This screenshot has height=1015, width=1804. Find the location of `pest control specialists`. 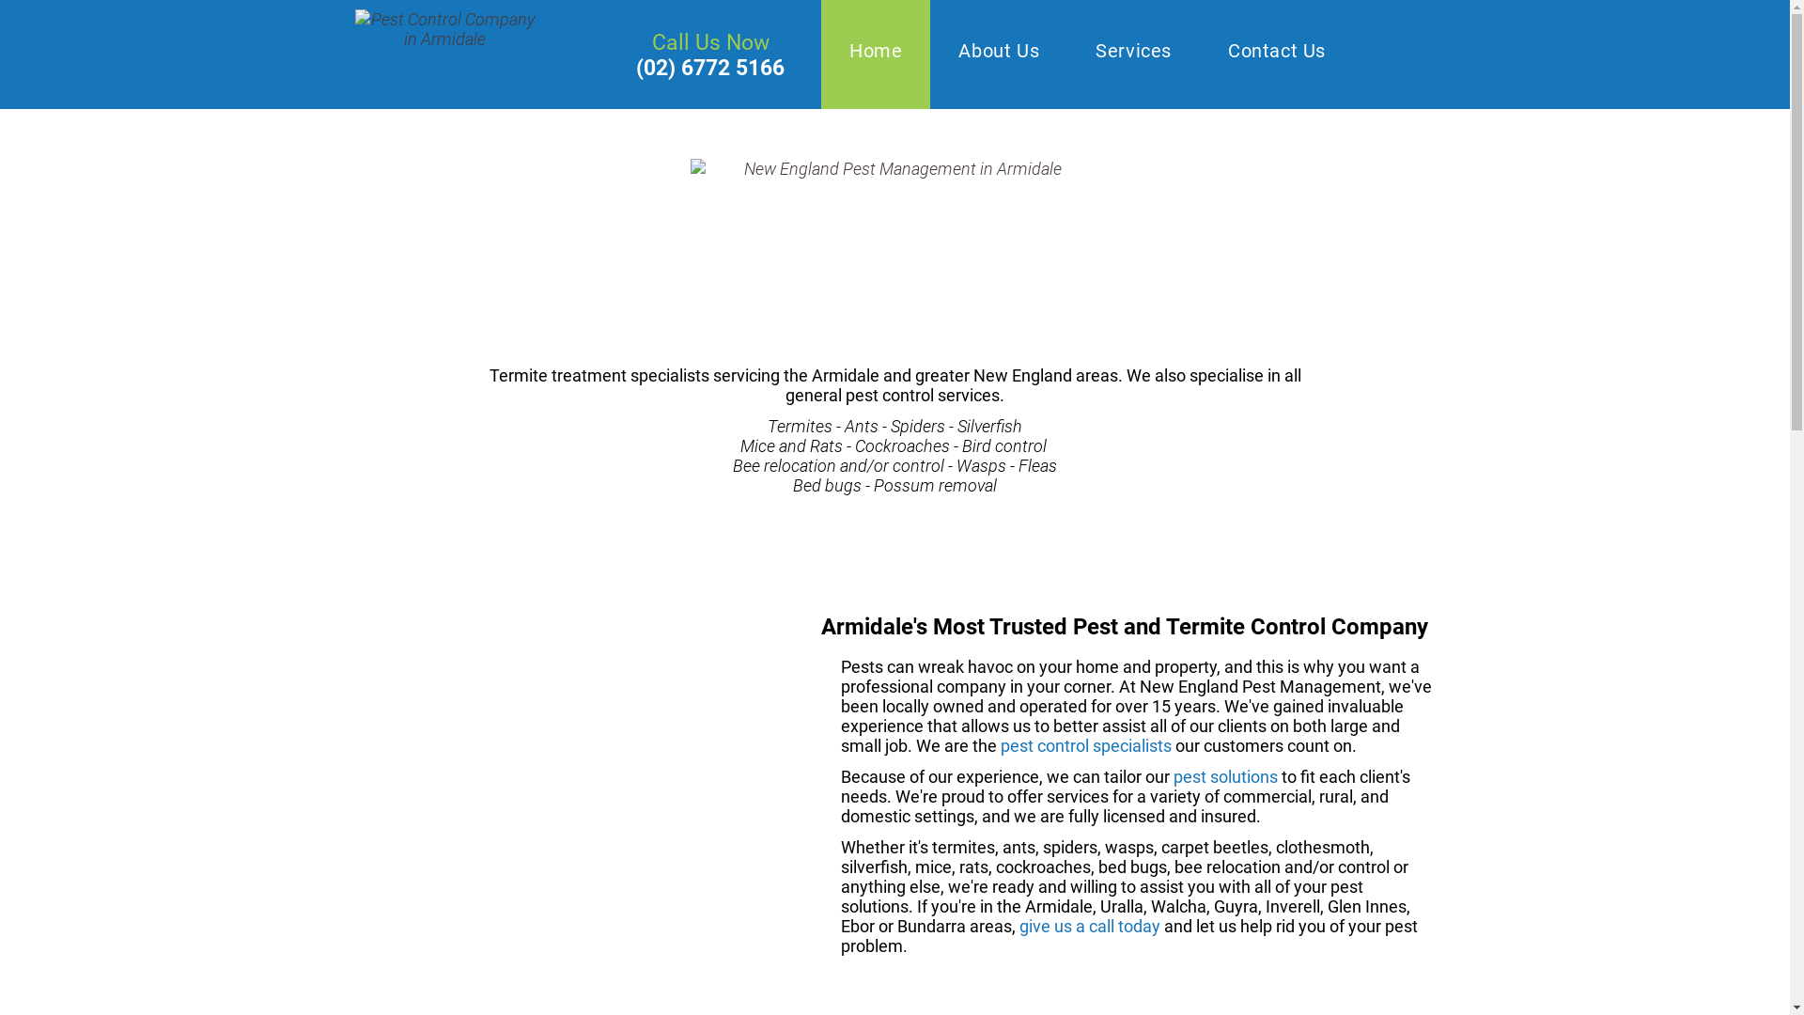

pest control specialists is located at coordinates (1086, 746).